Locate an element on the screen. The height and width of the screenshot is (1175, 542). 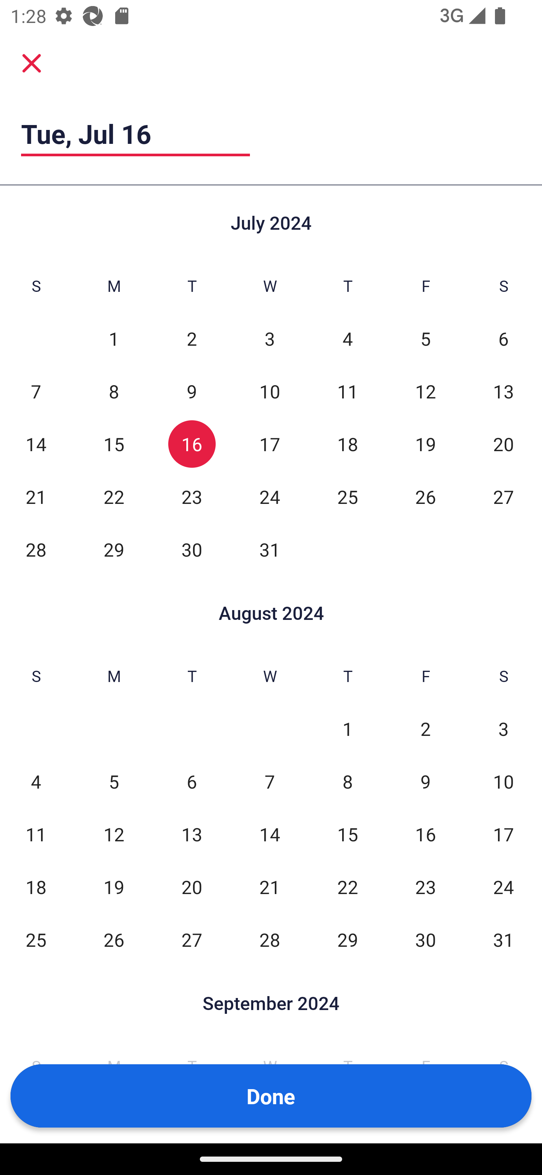
25 Sun, Aug 25, Not Selected is located at coordinates (36, 939).